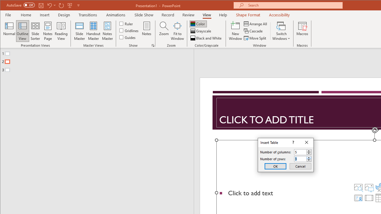 The width and height of the screenshot is (381, 214). I want to click on Slide Master, so click(79, 31).